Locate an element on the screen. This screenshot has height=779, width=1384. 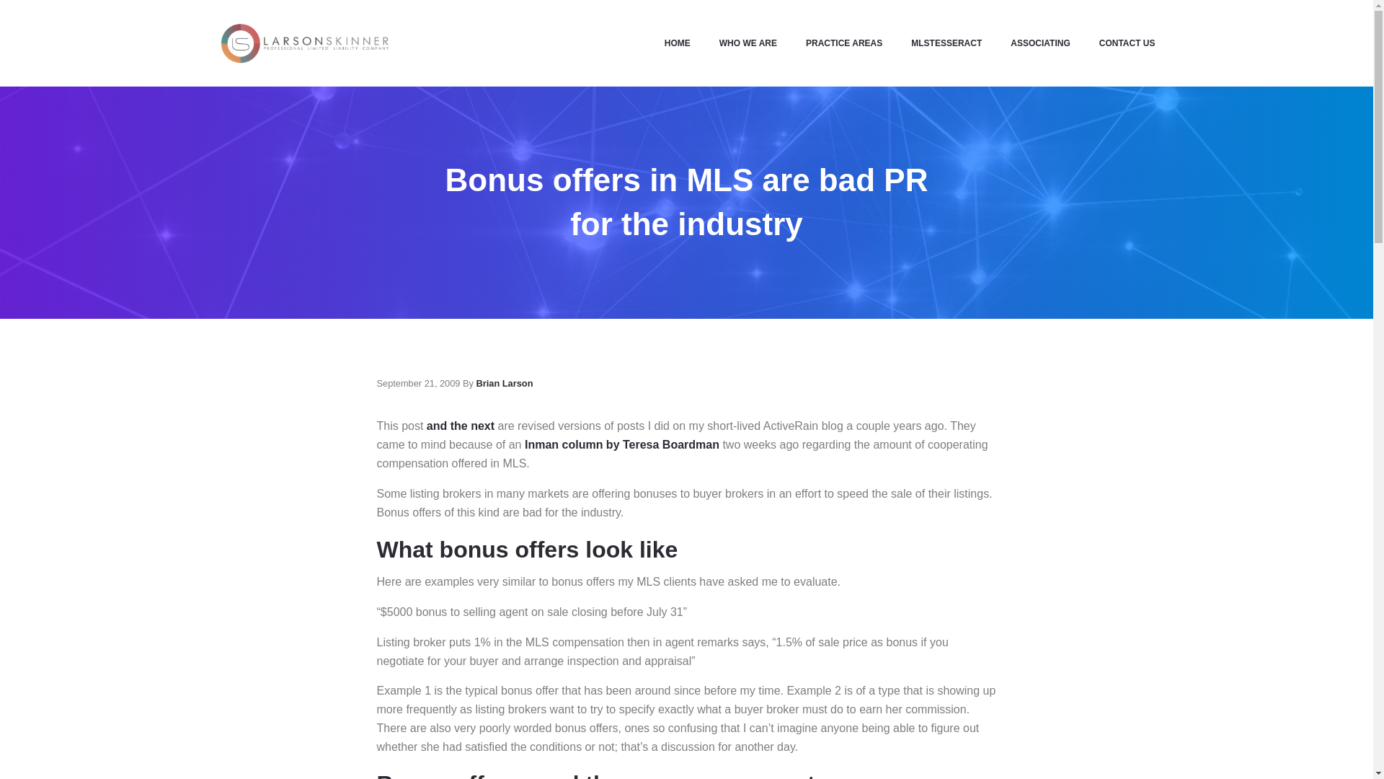
and the next is located at coordinates (460, 426).